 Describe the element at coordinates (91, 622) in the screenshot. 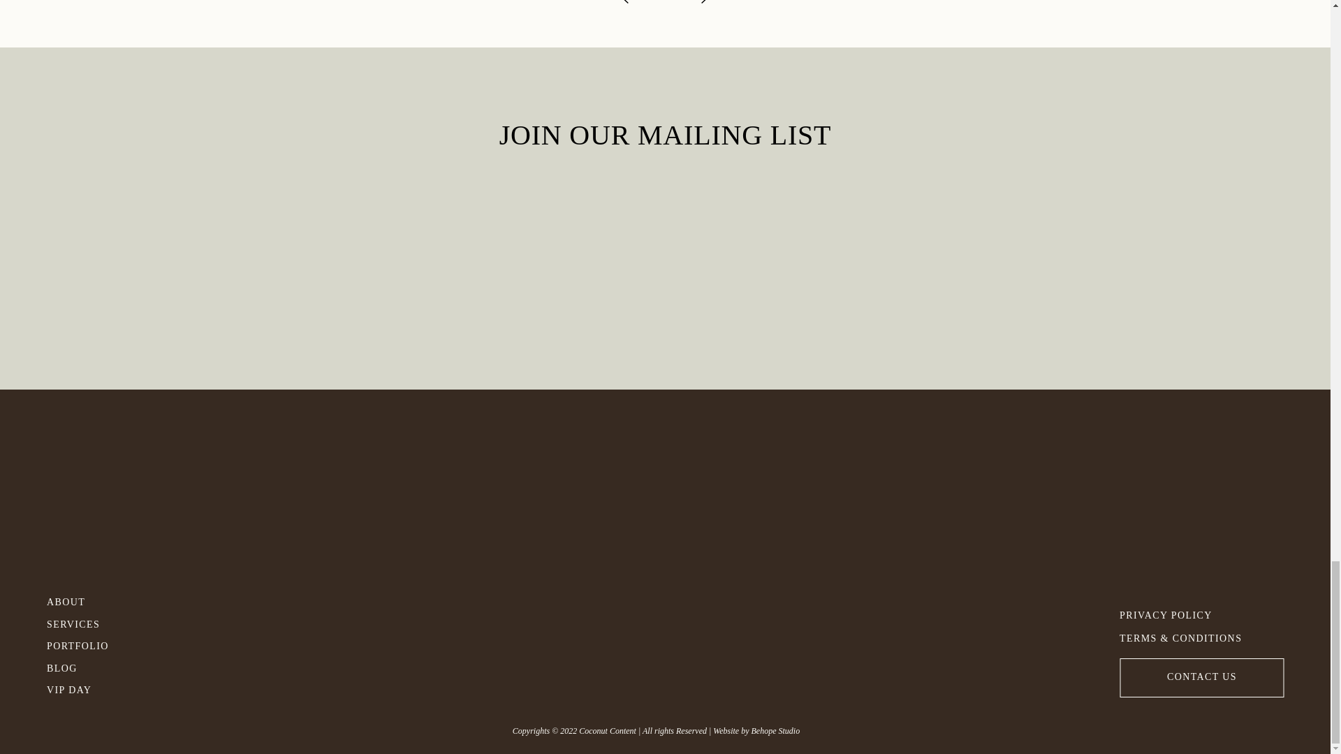

I see `SERVICES` at that location.